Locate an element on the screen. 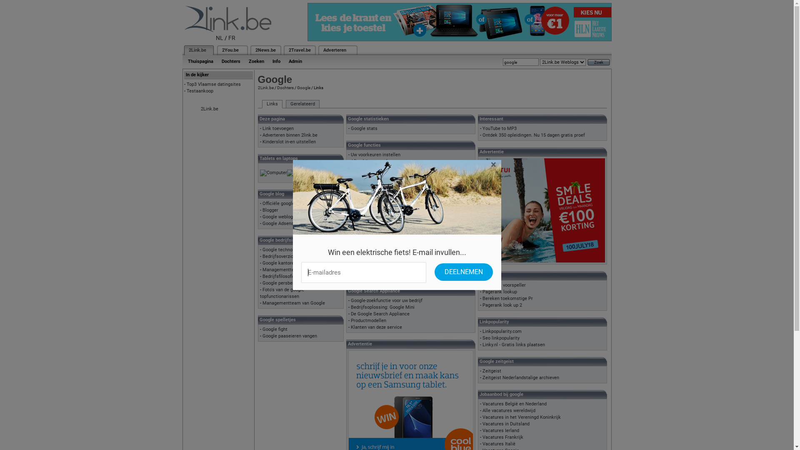 The height and width of the screenshot is (450, 800). Gids is located at coordinates (356, 175).